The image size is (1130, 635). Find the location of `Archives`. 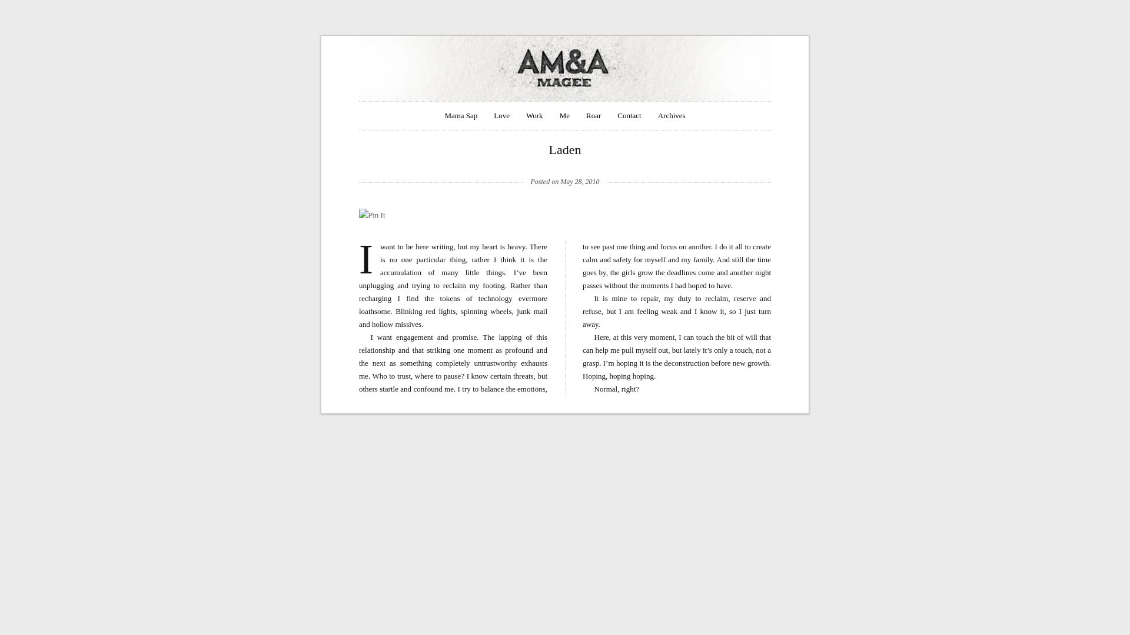

Archives is located at coordinates (672, 115).